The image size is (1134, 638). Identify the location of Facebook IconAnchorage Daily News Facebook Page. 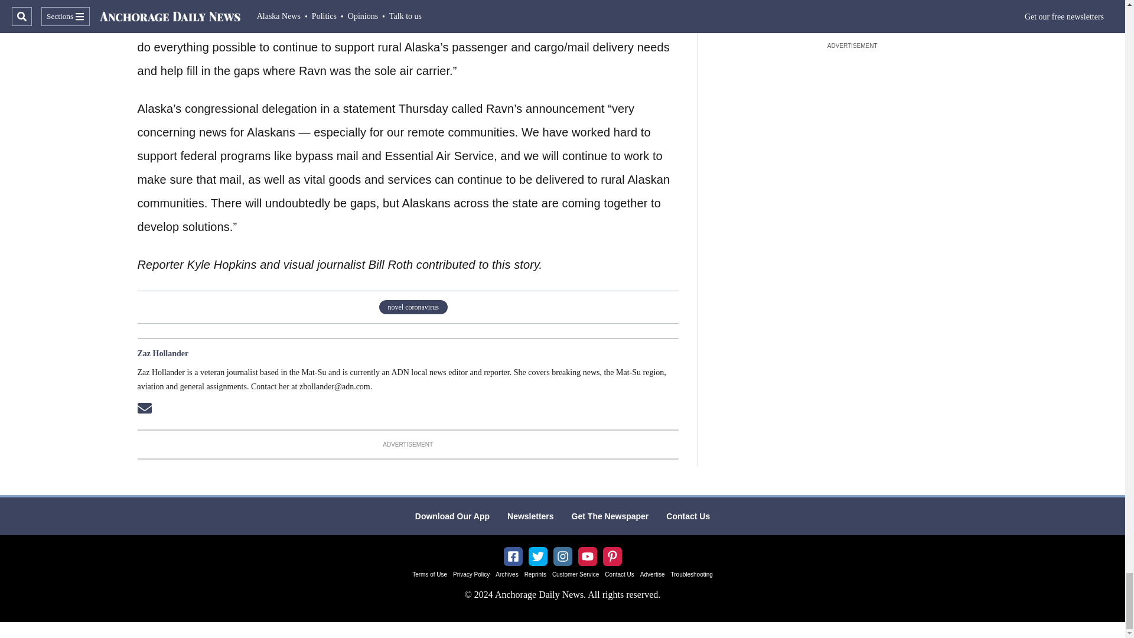
(513, 556).